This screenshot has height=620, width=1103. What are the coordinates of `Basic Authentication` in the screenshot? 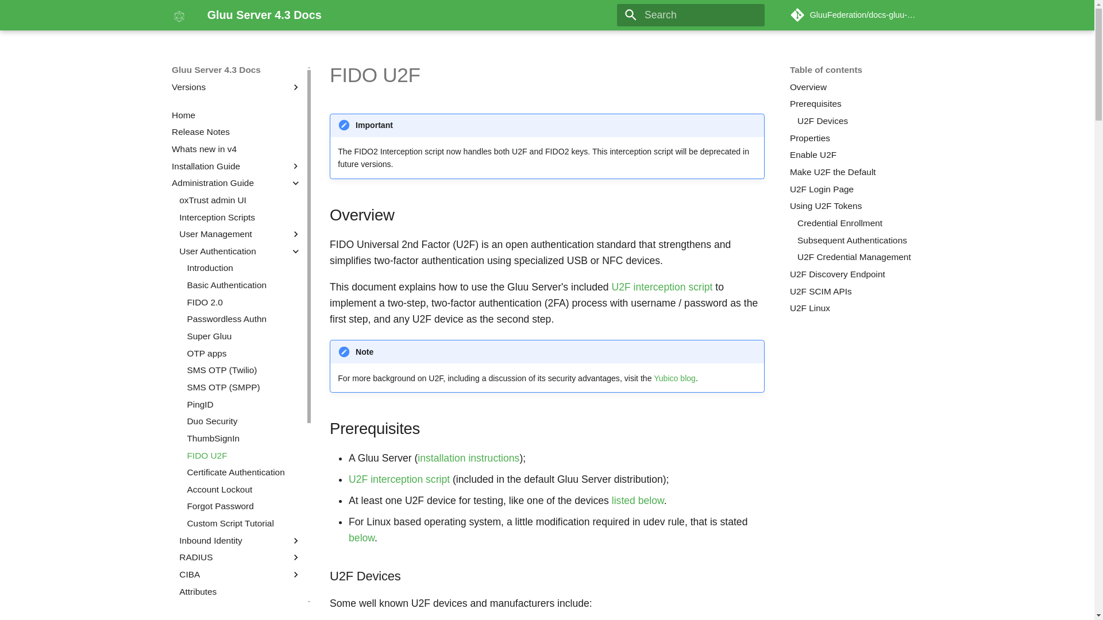 It's located at (244, 285).